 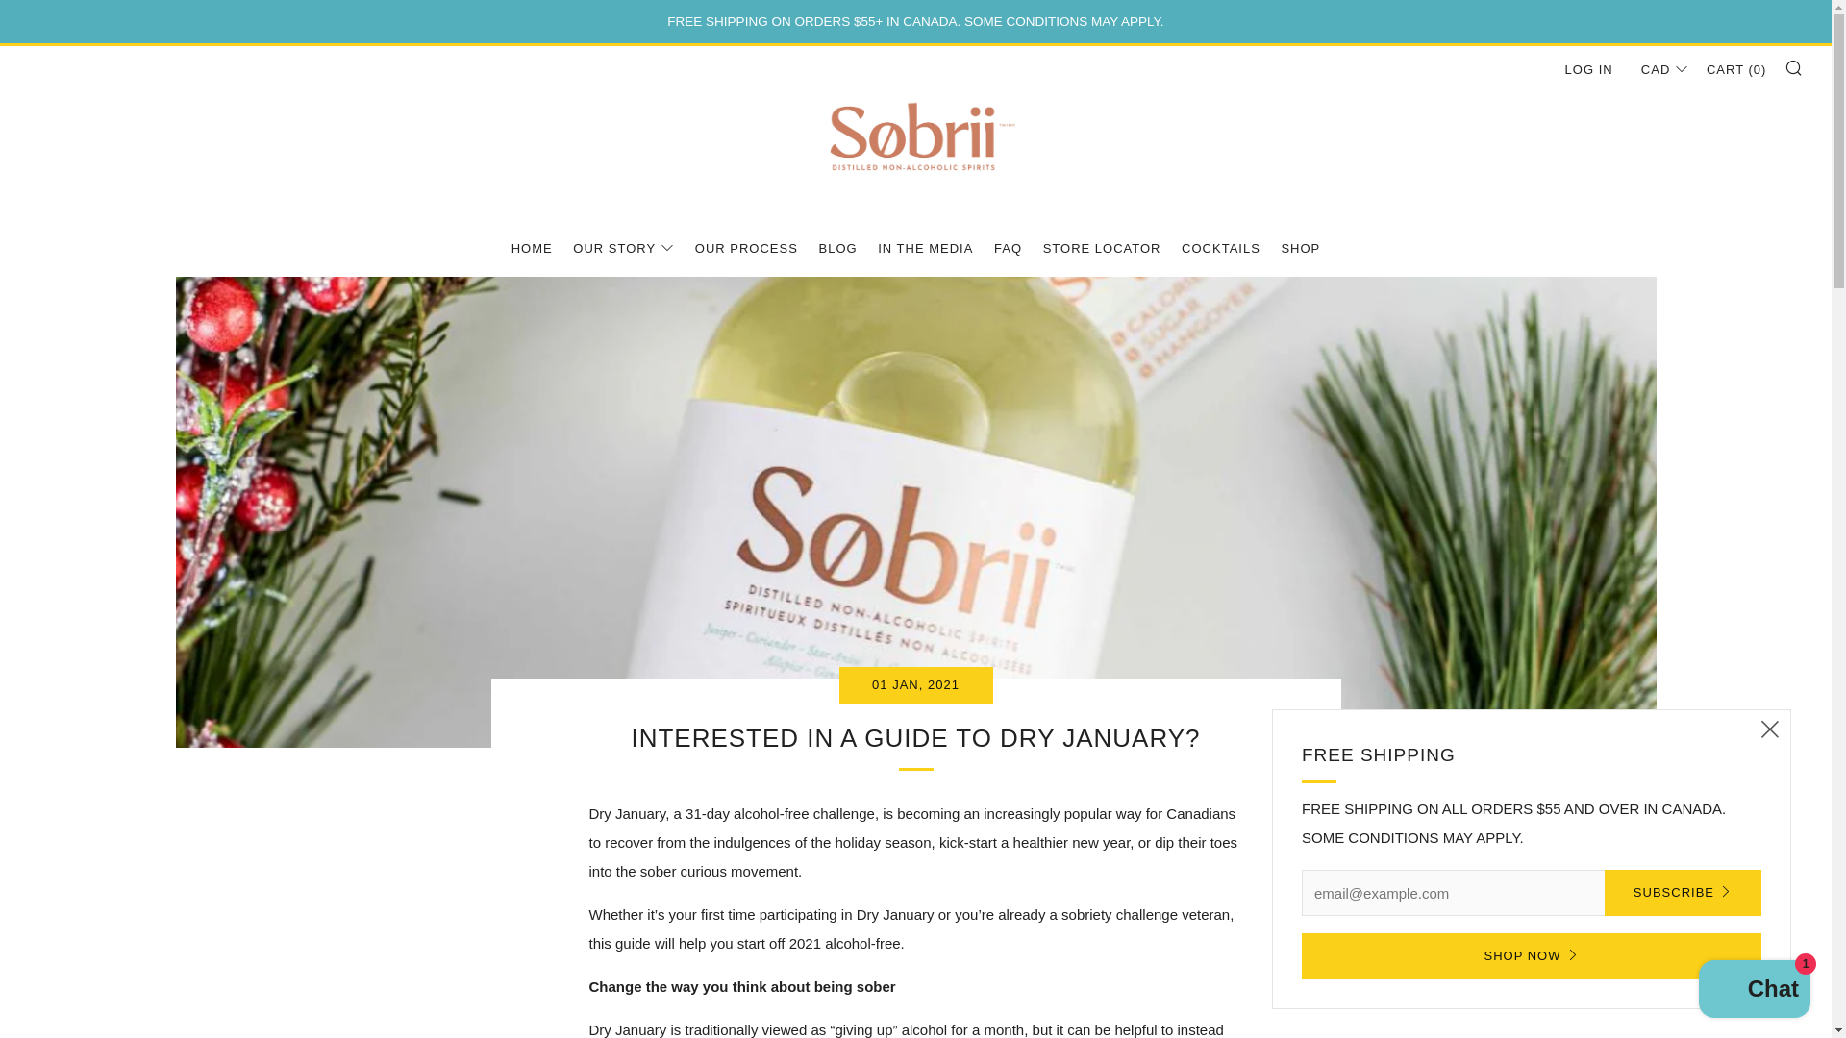 I want to click on HOME, so click(x=531, y=249).